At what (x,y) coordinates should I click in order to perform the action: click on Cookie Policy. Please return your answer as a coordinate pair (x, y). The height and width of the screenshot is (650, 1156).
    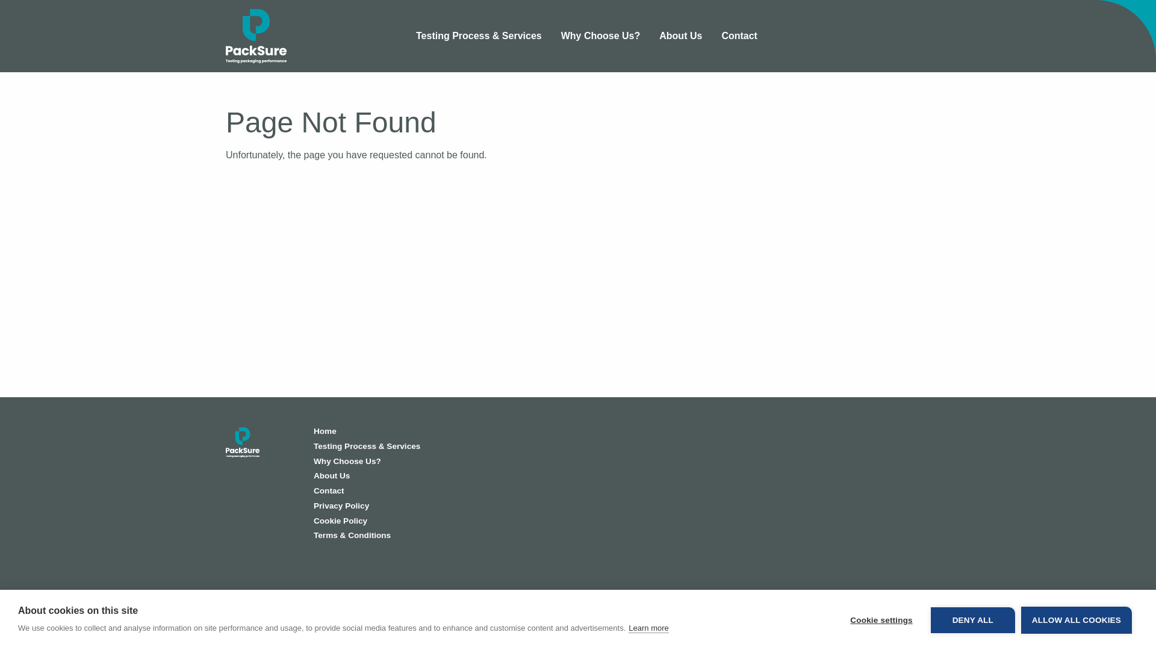
    Looking at the image, I should click on (436, 524).